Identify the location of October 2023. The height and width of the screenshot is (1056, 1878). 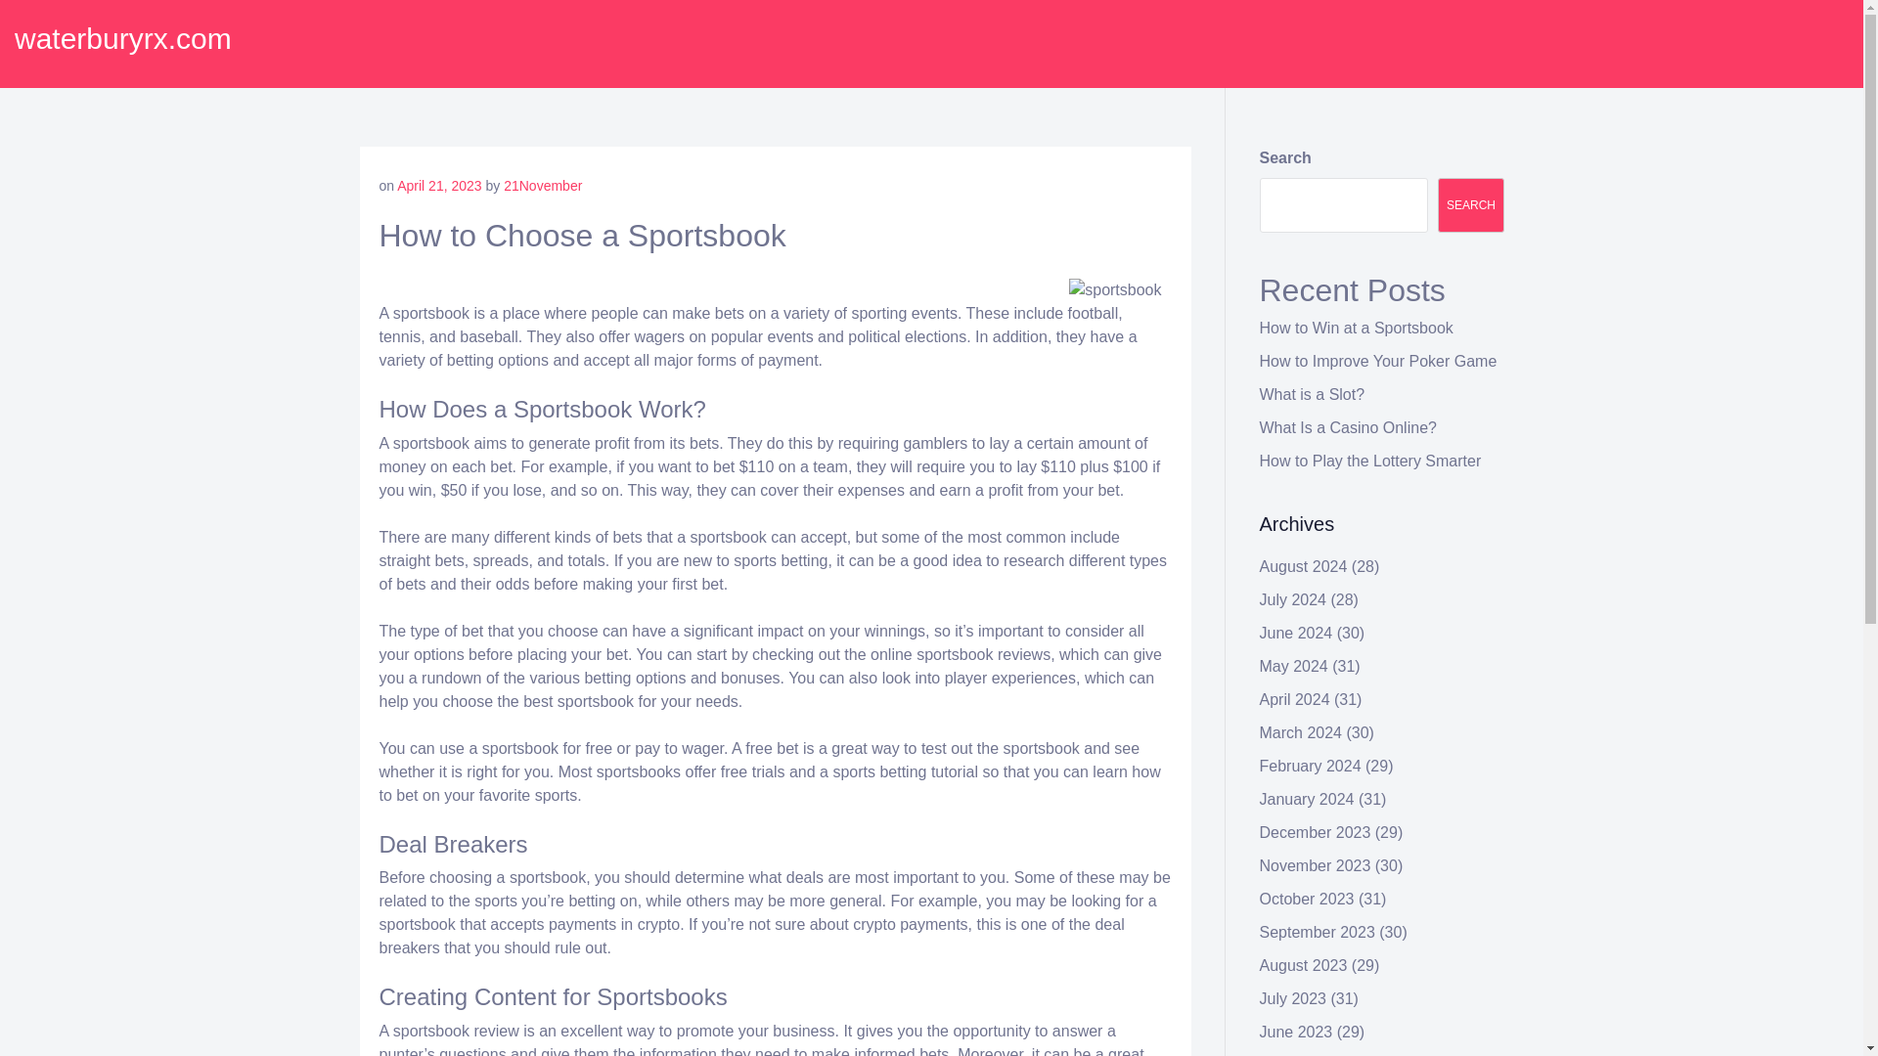
(1307, 899).